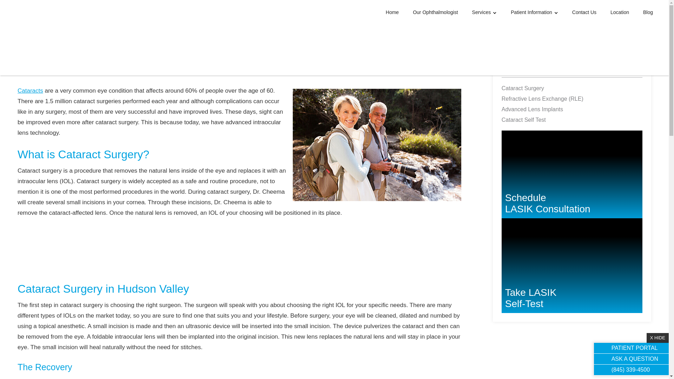  What do you see at coordinates (542, 109) in the screenshot?
I see `Advanced Lens Implants` at bounding box center [542, 109].